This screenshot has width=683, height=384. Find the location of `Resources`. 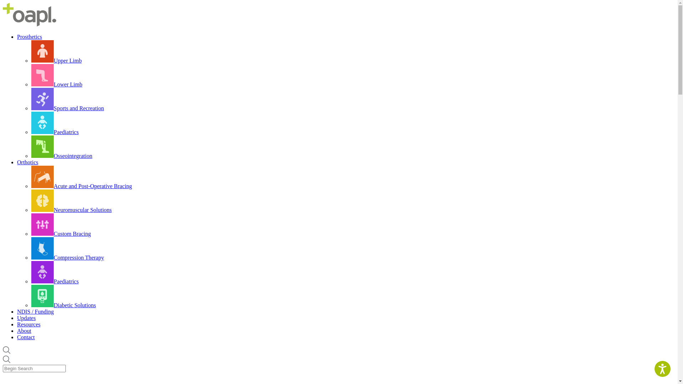

Resources is located at coordinates (29, 324).